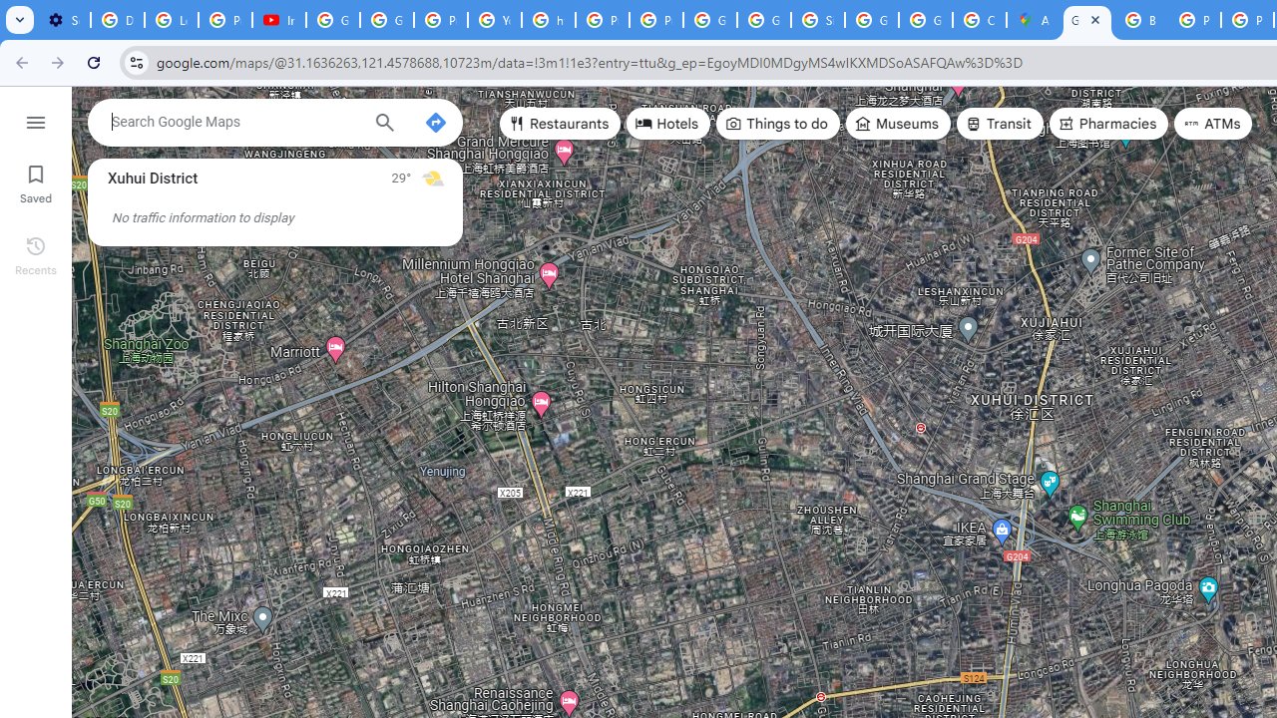 The image size is (1277, 718). I want to click on Things to do, so click(778, 124).